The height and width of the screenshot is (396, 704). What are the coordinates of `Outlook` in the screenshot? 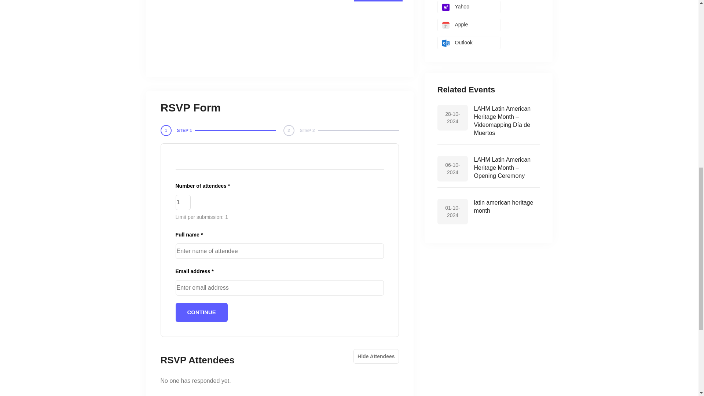 It's located at (469, 43).